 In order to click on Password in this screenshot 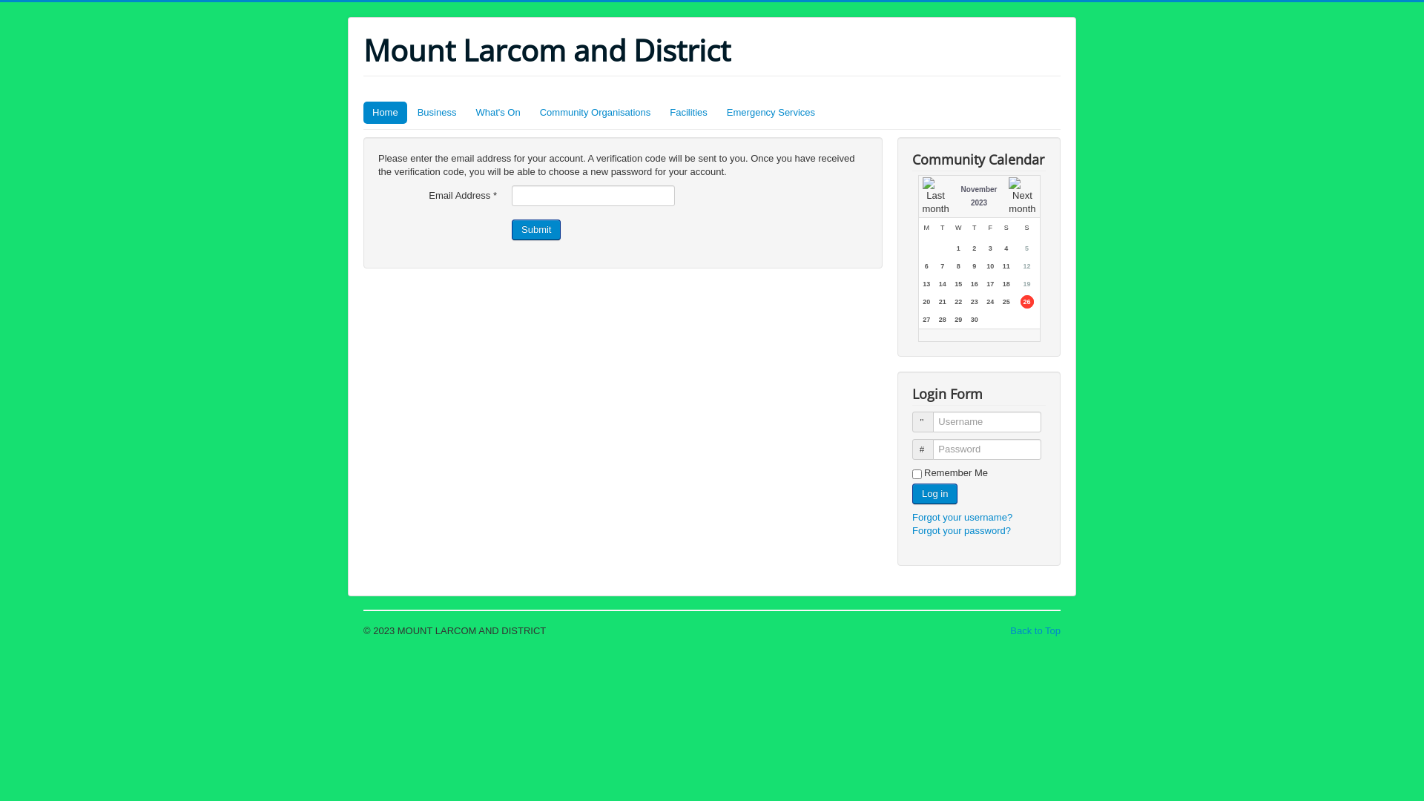, I will do `click(922, 449)`.